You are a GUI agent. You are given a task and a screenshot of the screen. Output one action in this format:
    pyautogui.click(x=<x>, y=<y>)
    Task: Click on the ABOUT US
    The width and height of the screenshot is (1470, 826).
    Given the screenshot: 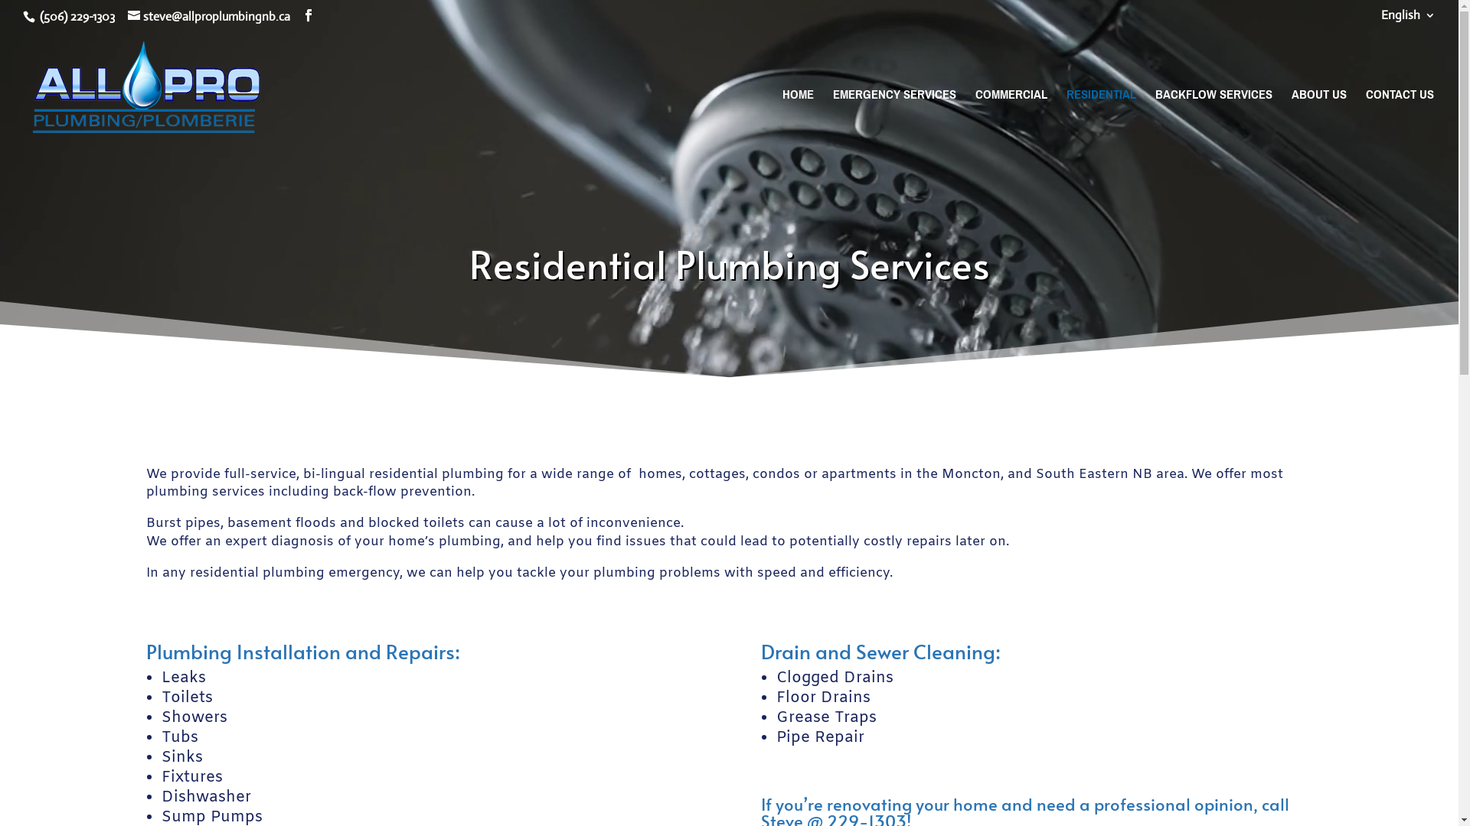 What is the action you would take?
    pyautogui.click(x=1319, y=124)
    